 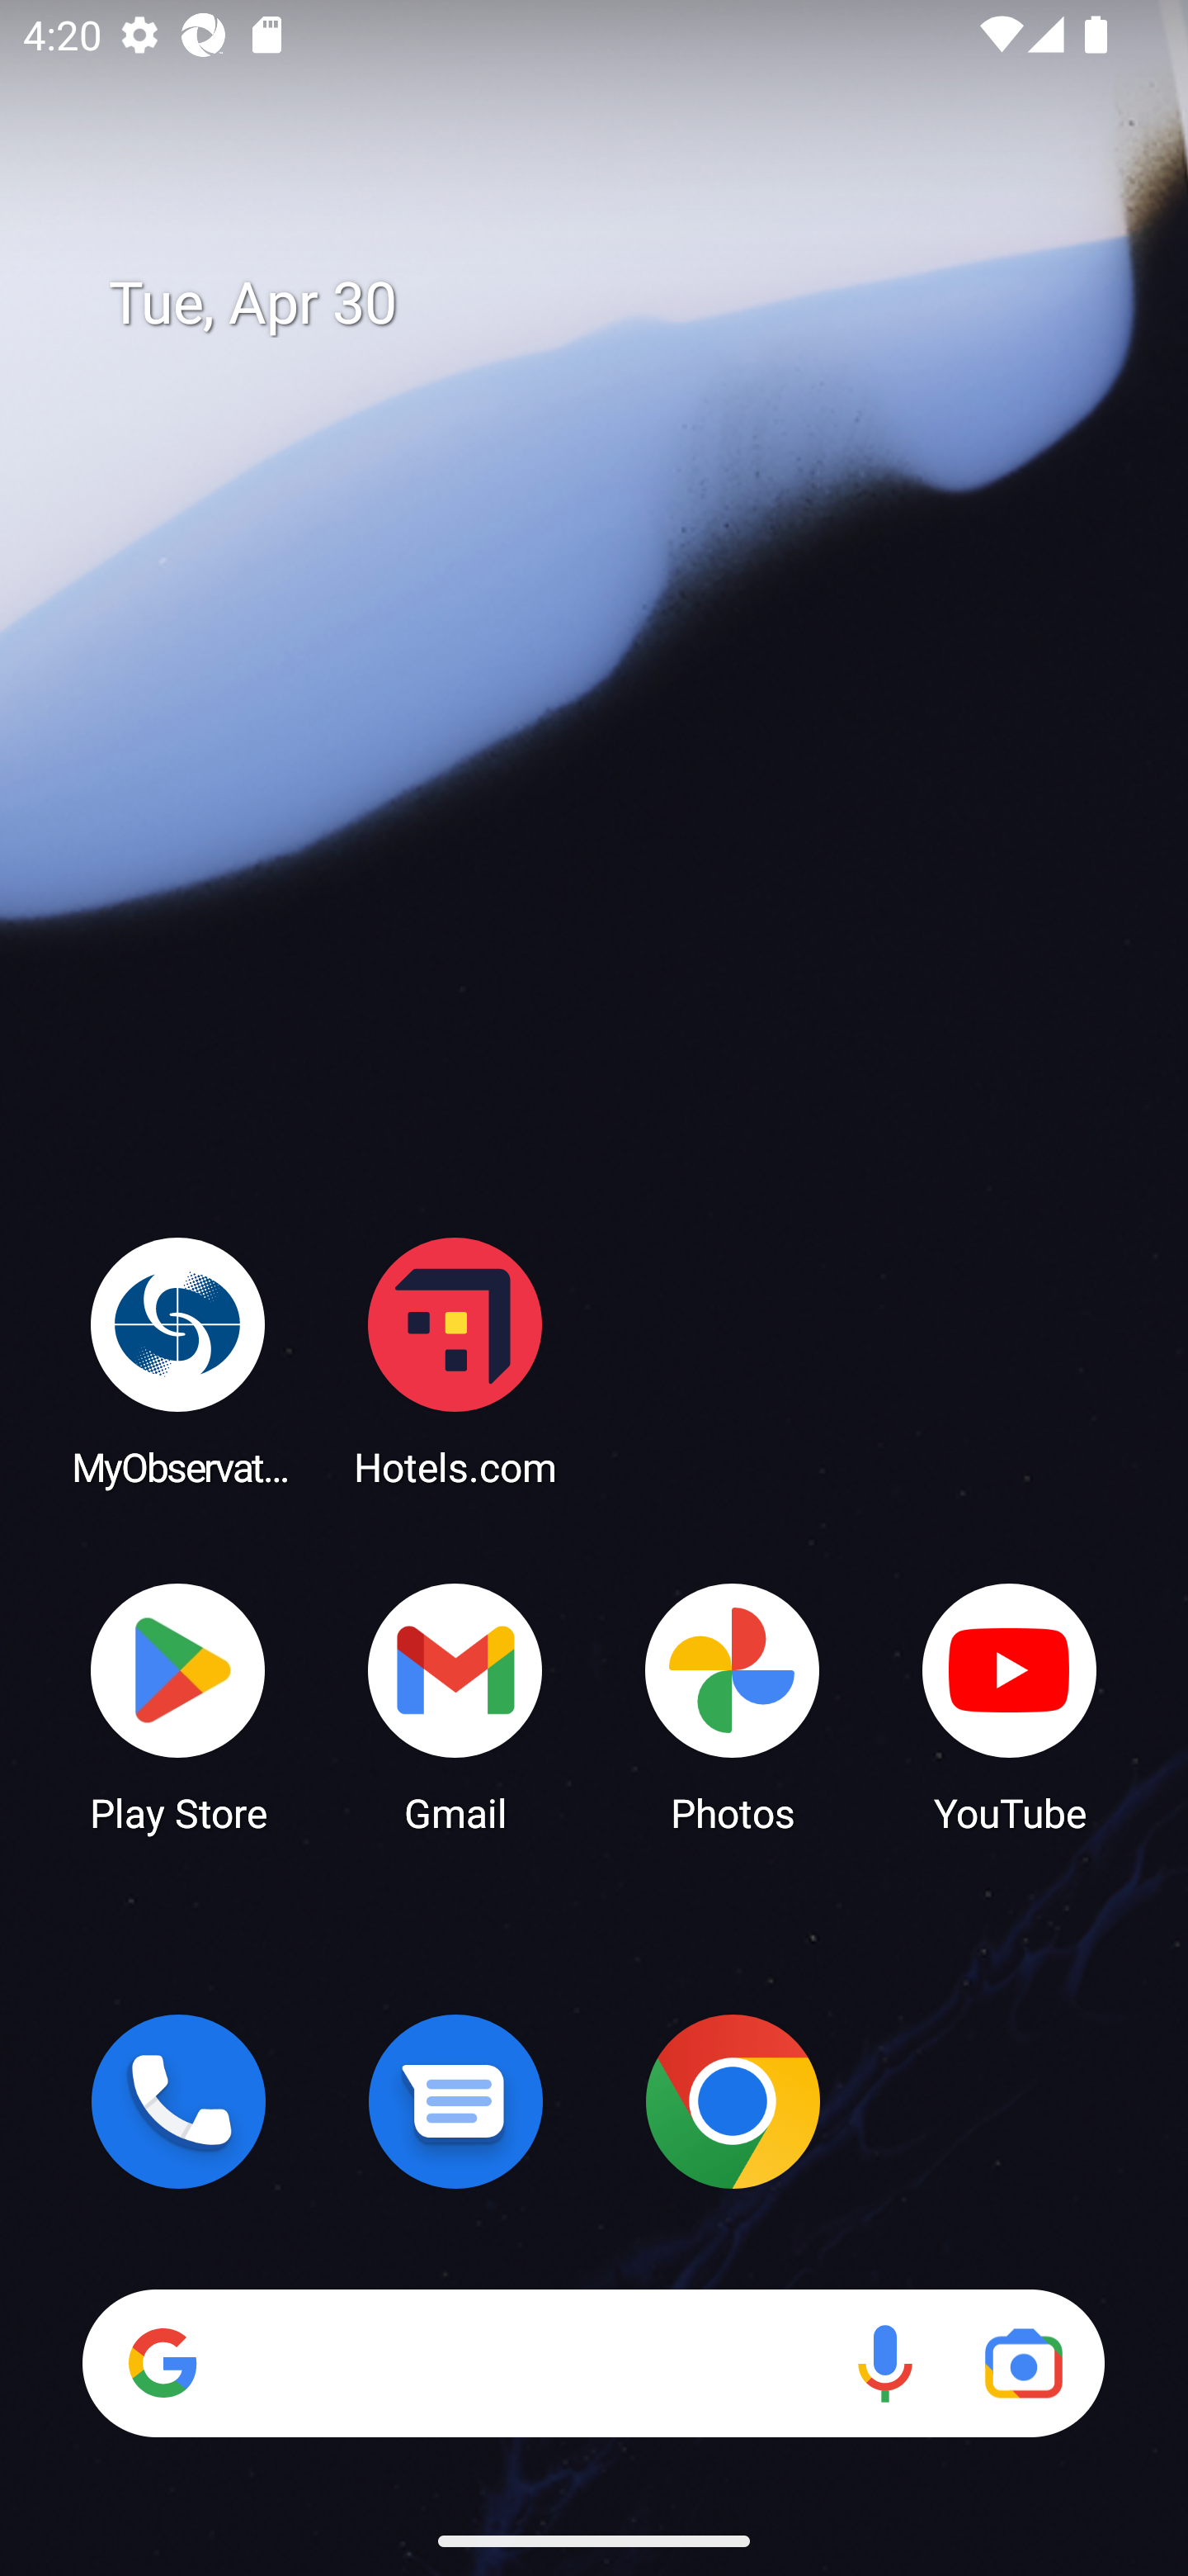 I want to click on Voice search, so click(x=884, y=2363).